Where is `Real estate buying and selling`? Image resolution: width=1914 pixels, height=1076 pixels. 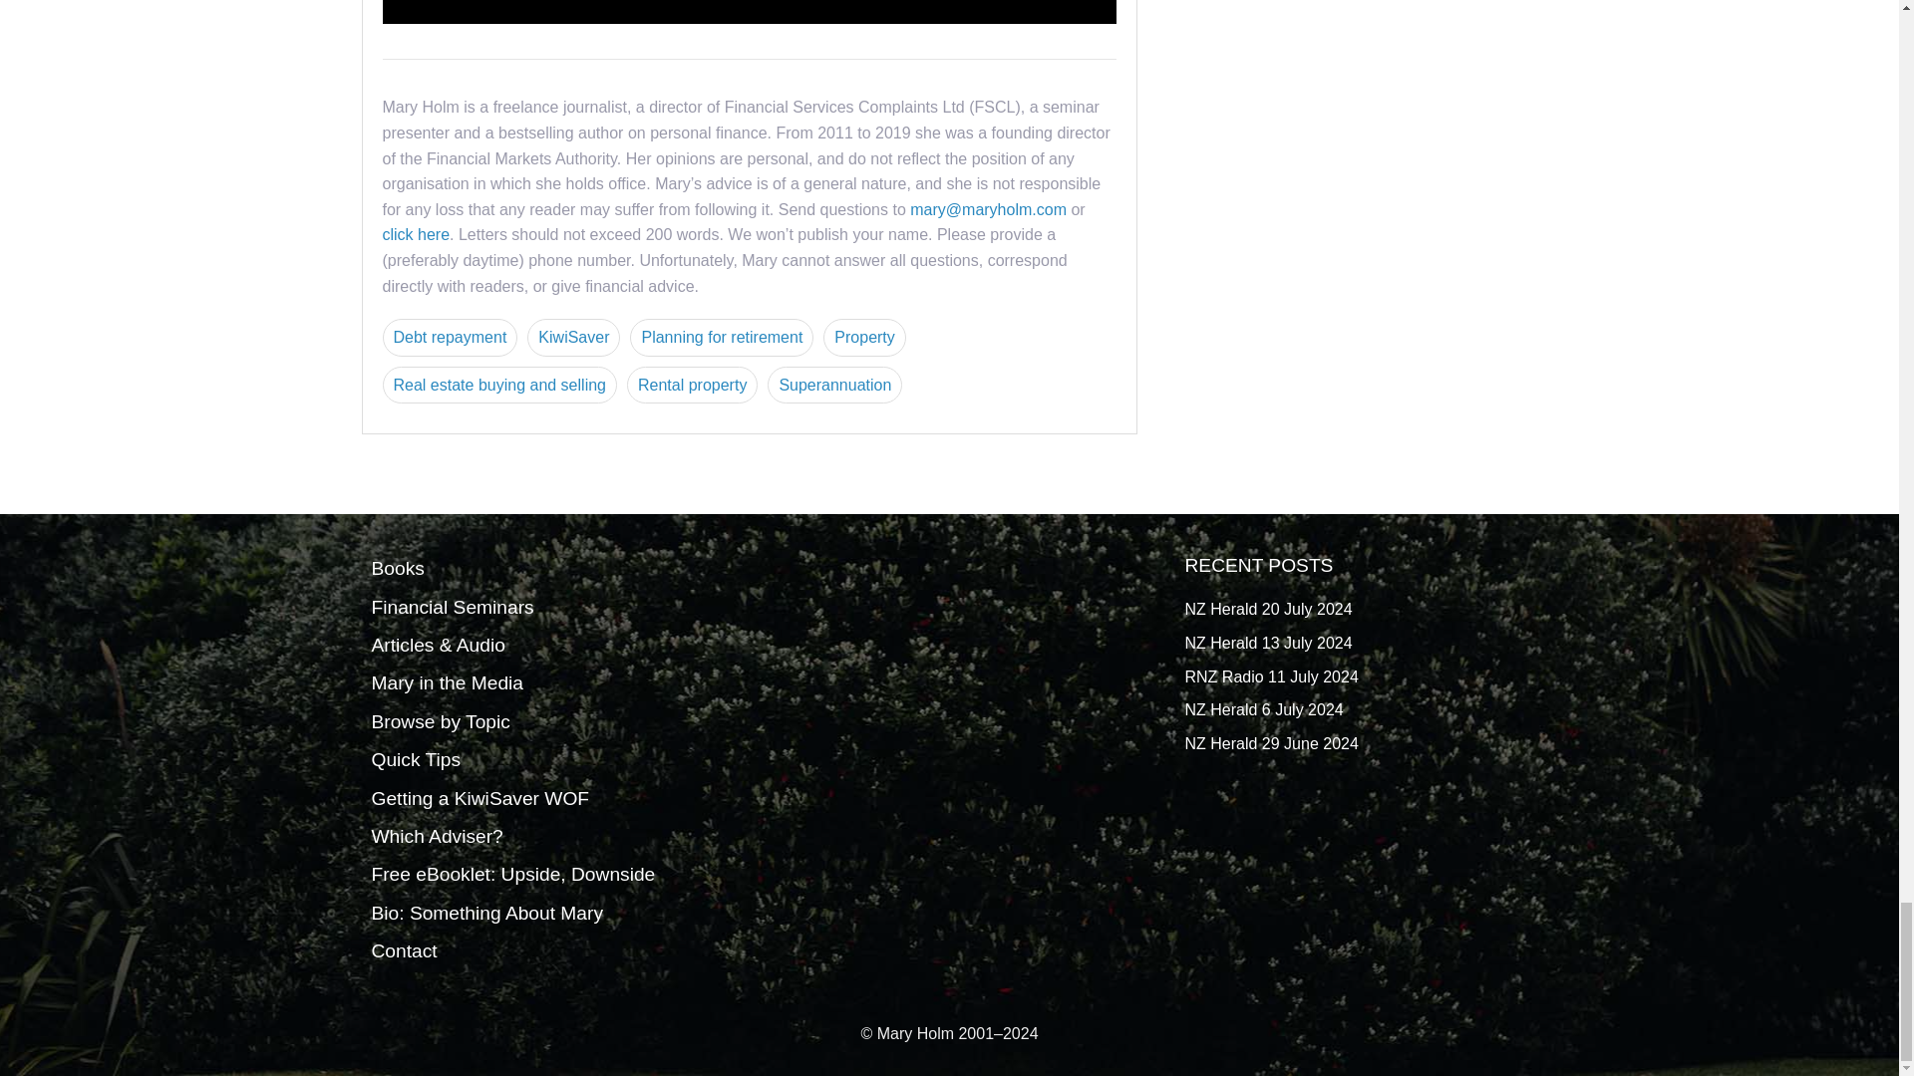
Real estate buying and selling is located at coordinates (499, 386).